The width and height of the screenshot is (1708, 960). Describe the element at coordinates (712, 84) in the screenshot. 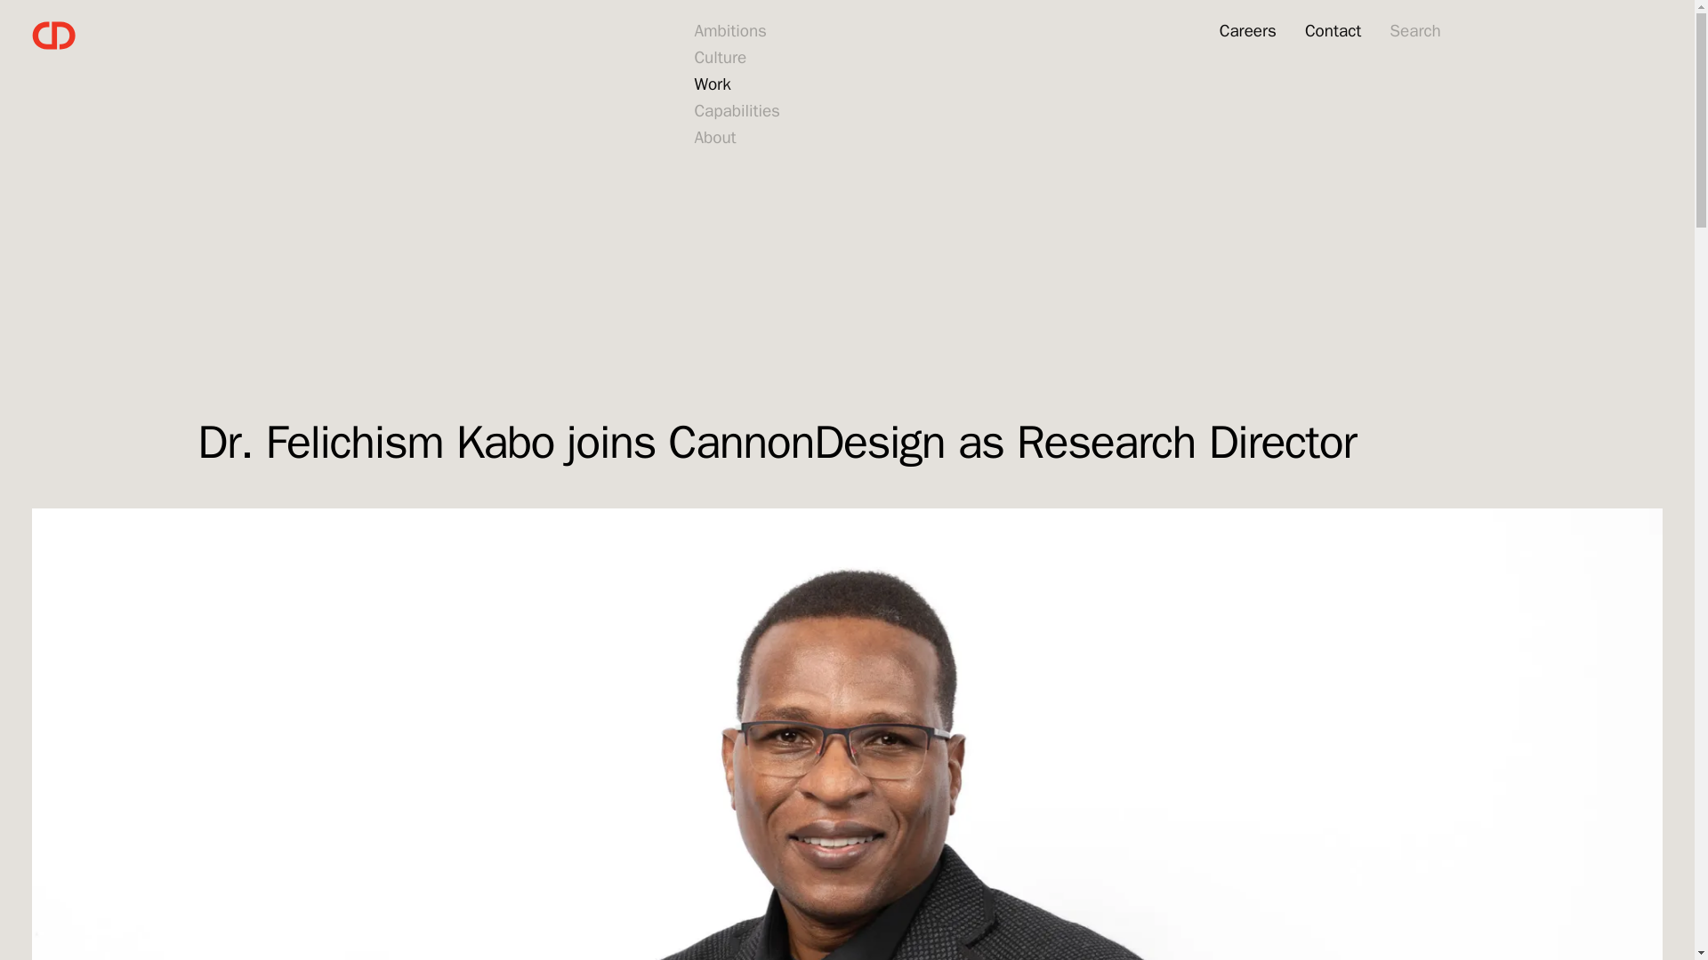

I see `Work` at that location.